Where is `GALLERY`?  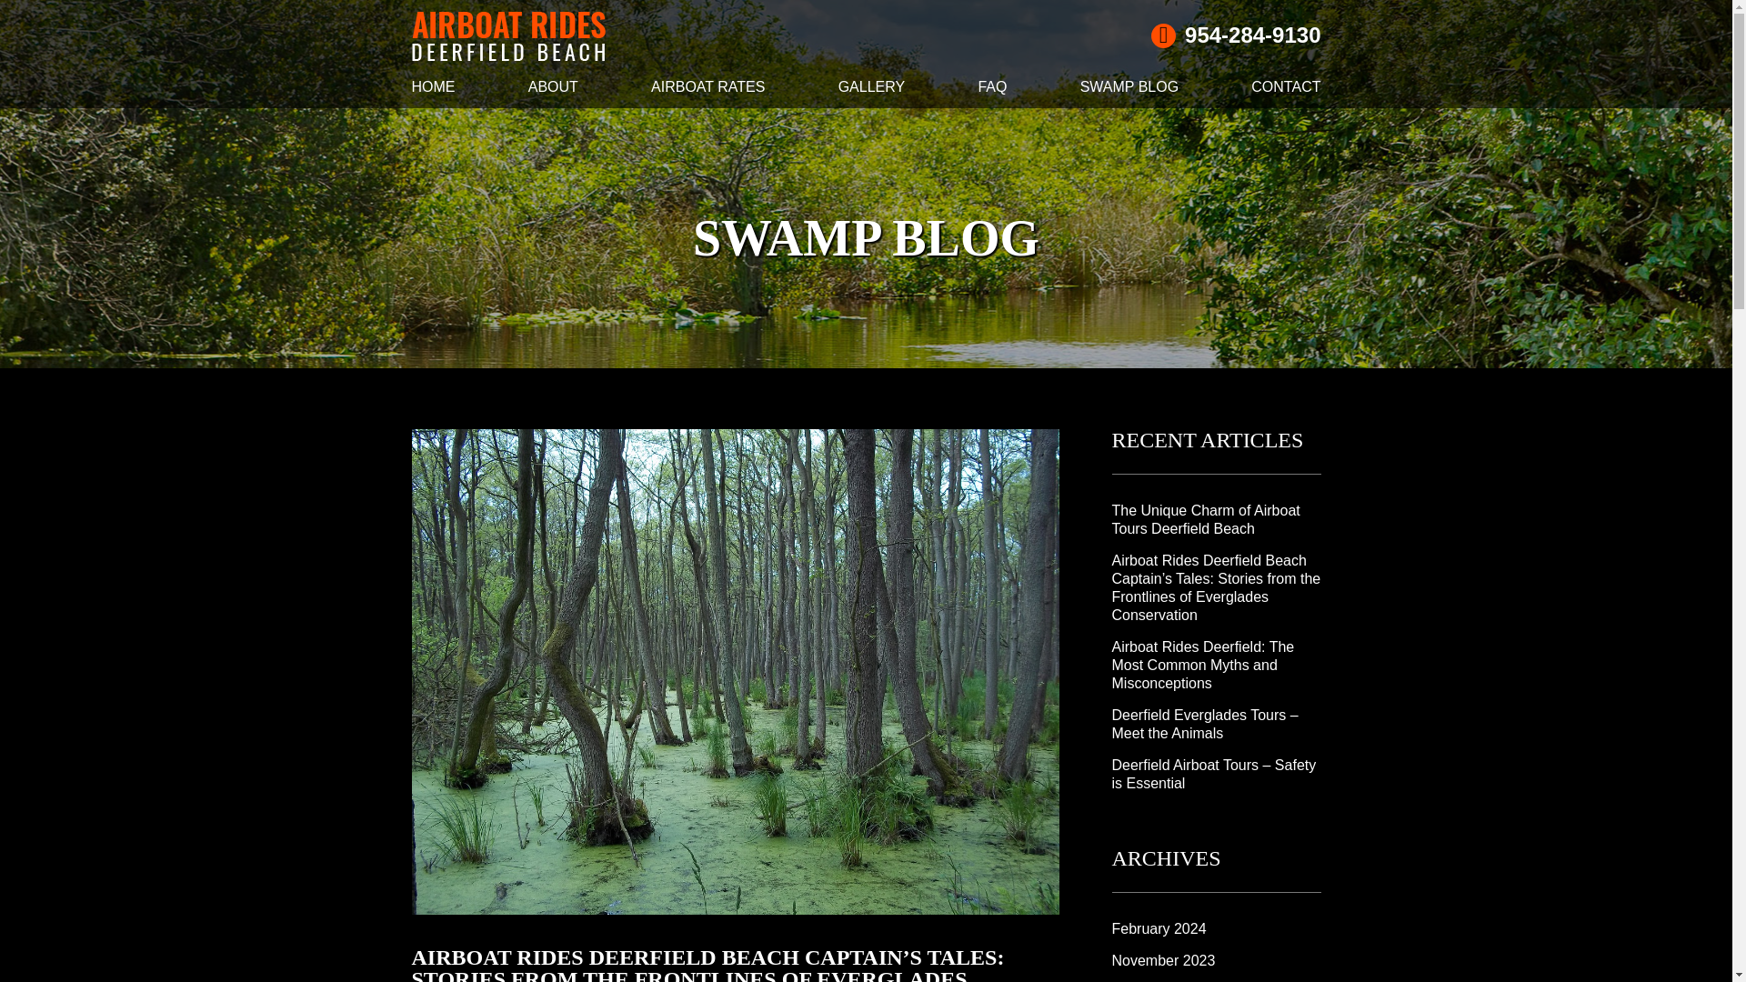 GALLERY is located at coordinates (871, 91).